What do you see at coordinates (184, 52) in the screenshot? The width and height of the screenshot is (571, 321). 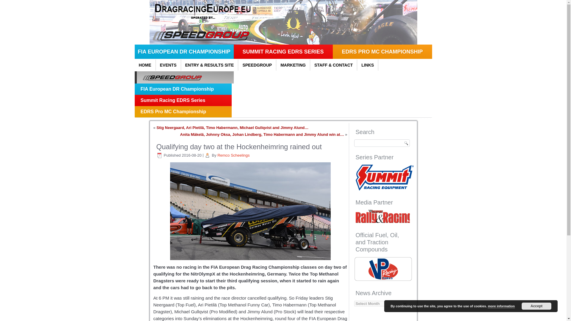 I see `FIA European DR Championship` at bounding box center [184, 52].